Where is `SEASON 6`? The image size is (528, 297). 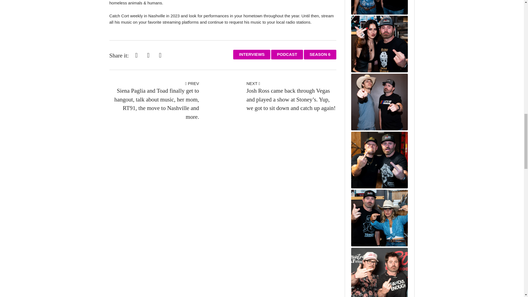 SEASON 6 is located at coordinates (320, 54).